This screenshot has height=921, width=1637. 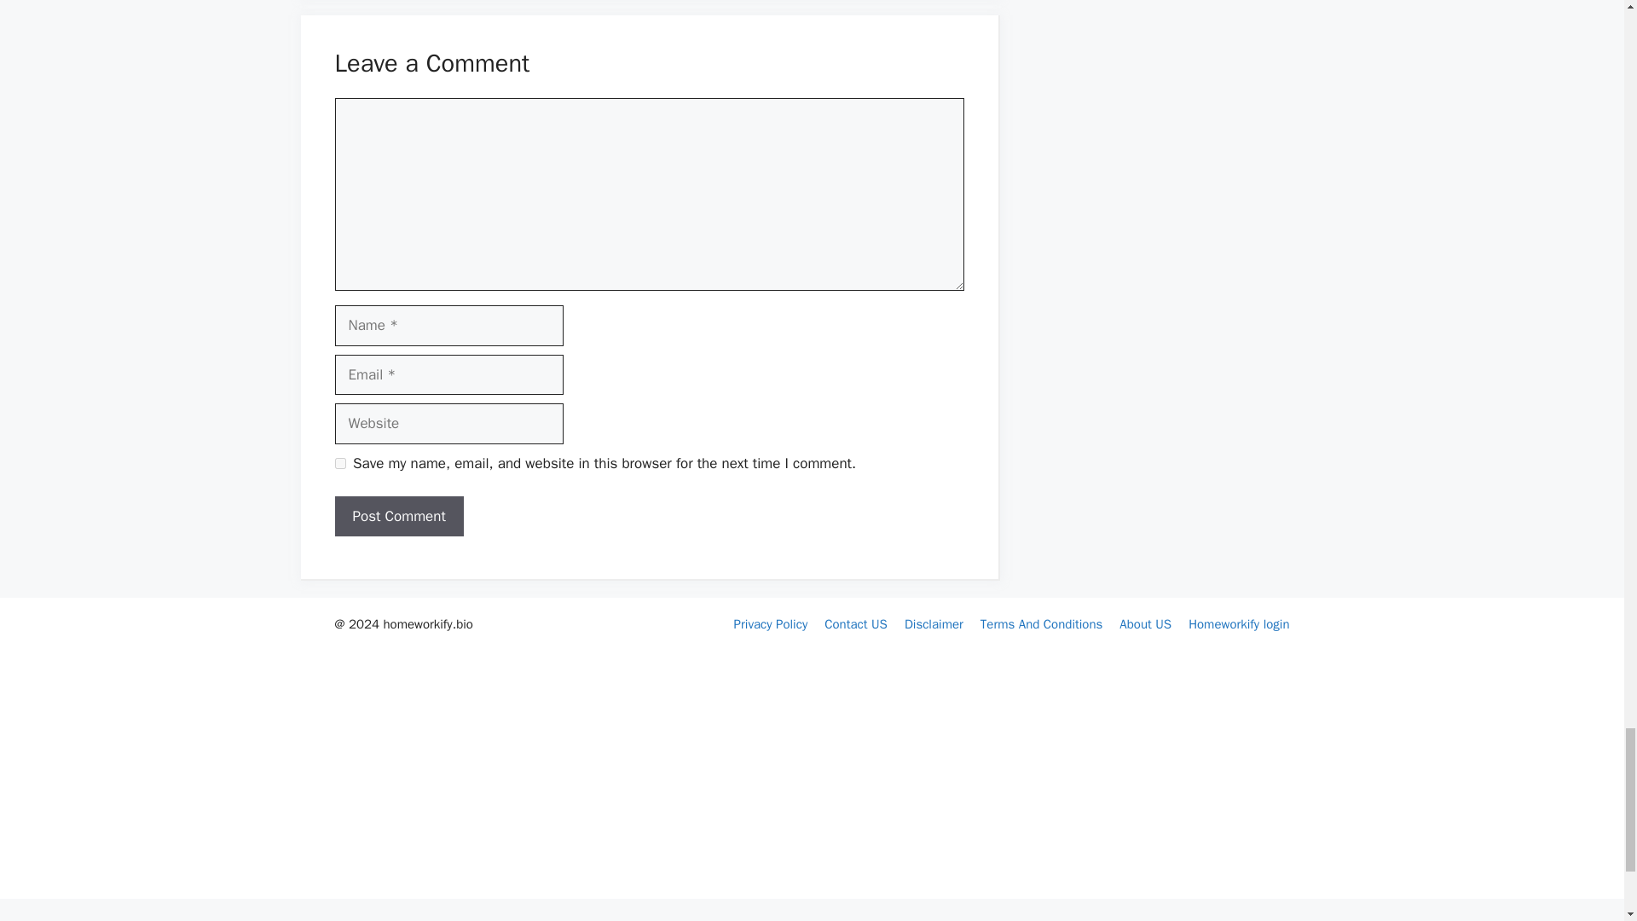 I want to click on Disclaimer, so click(x=934, y=623).